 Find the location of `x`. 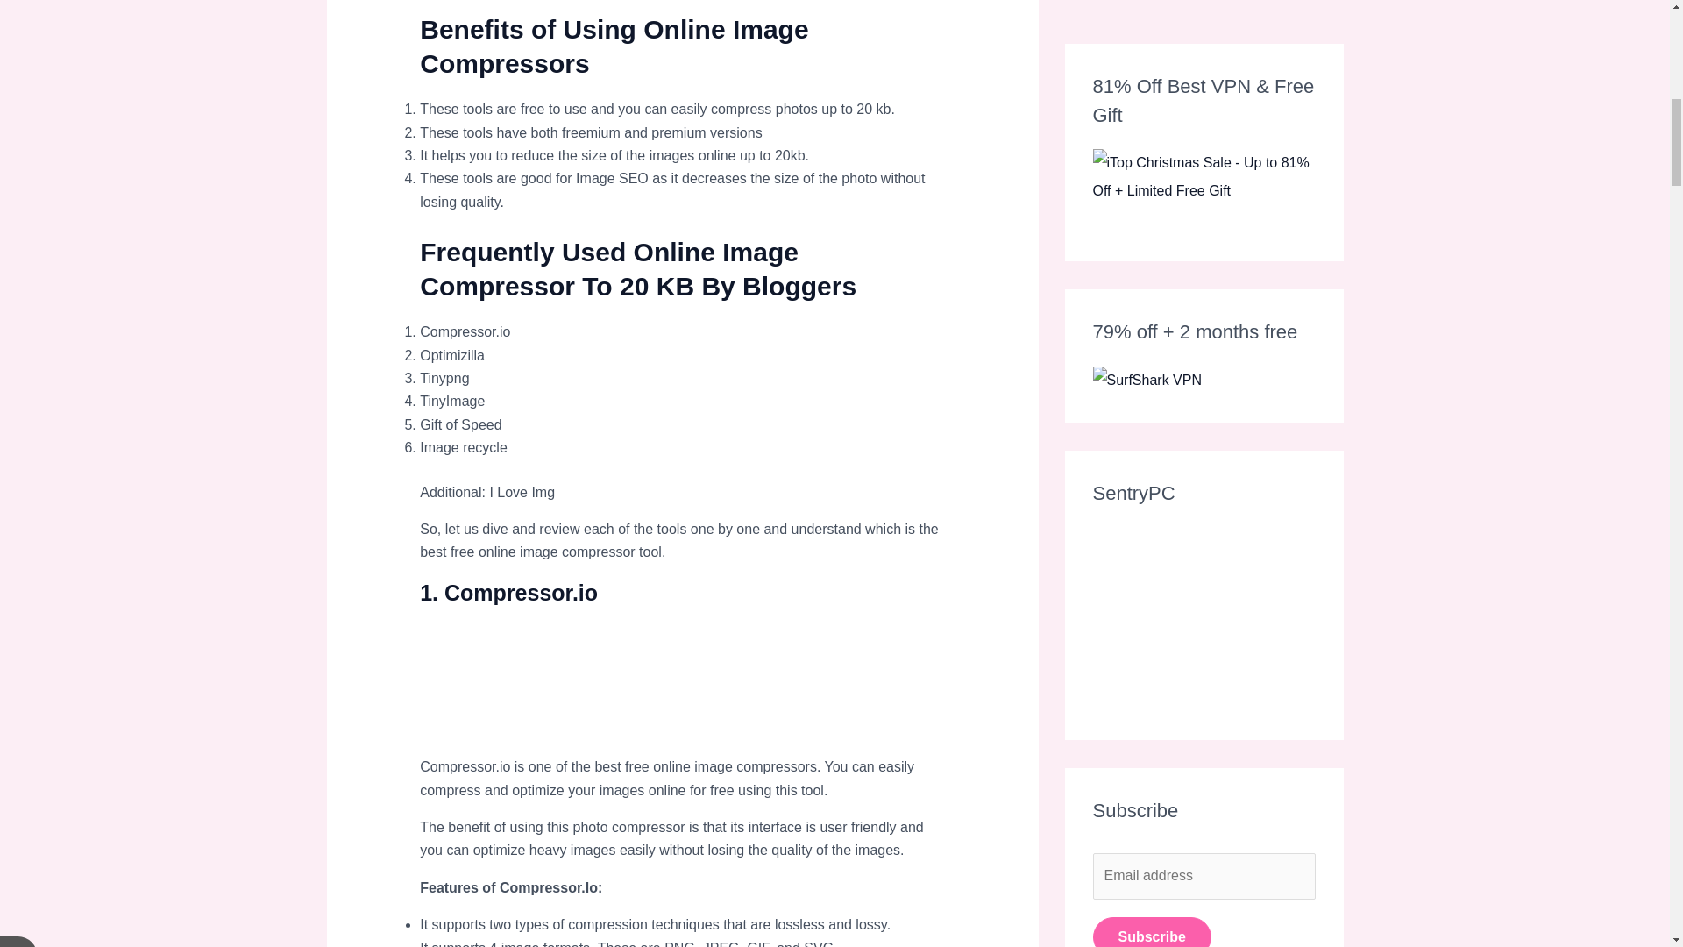

x is located at coordinates (18, 14).